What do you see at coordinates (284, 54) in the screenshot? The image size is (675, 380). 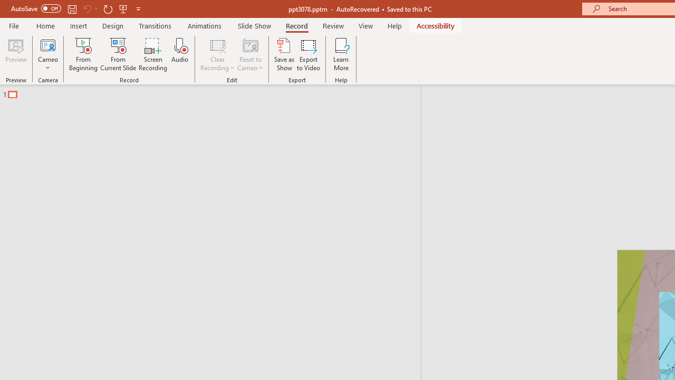 I see `Save as Show` at bounding box center [284, 54].